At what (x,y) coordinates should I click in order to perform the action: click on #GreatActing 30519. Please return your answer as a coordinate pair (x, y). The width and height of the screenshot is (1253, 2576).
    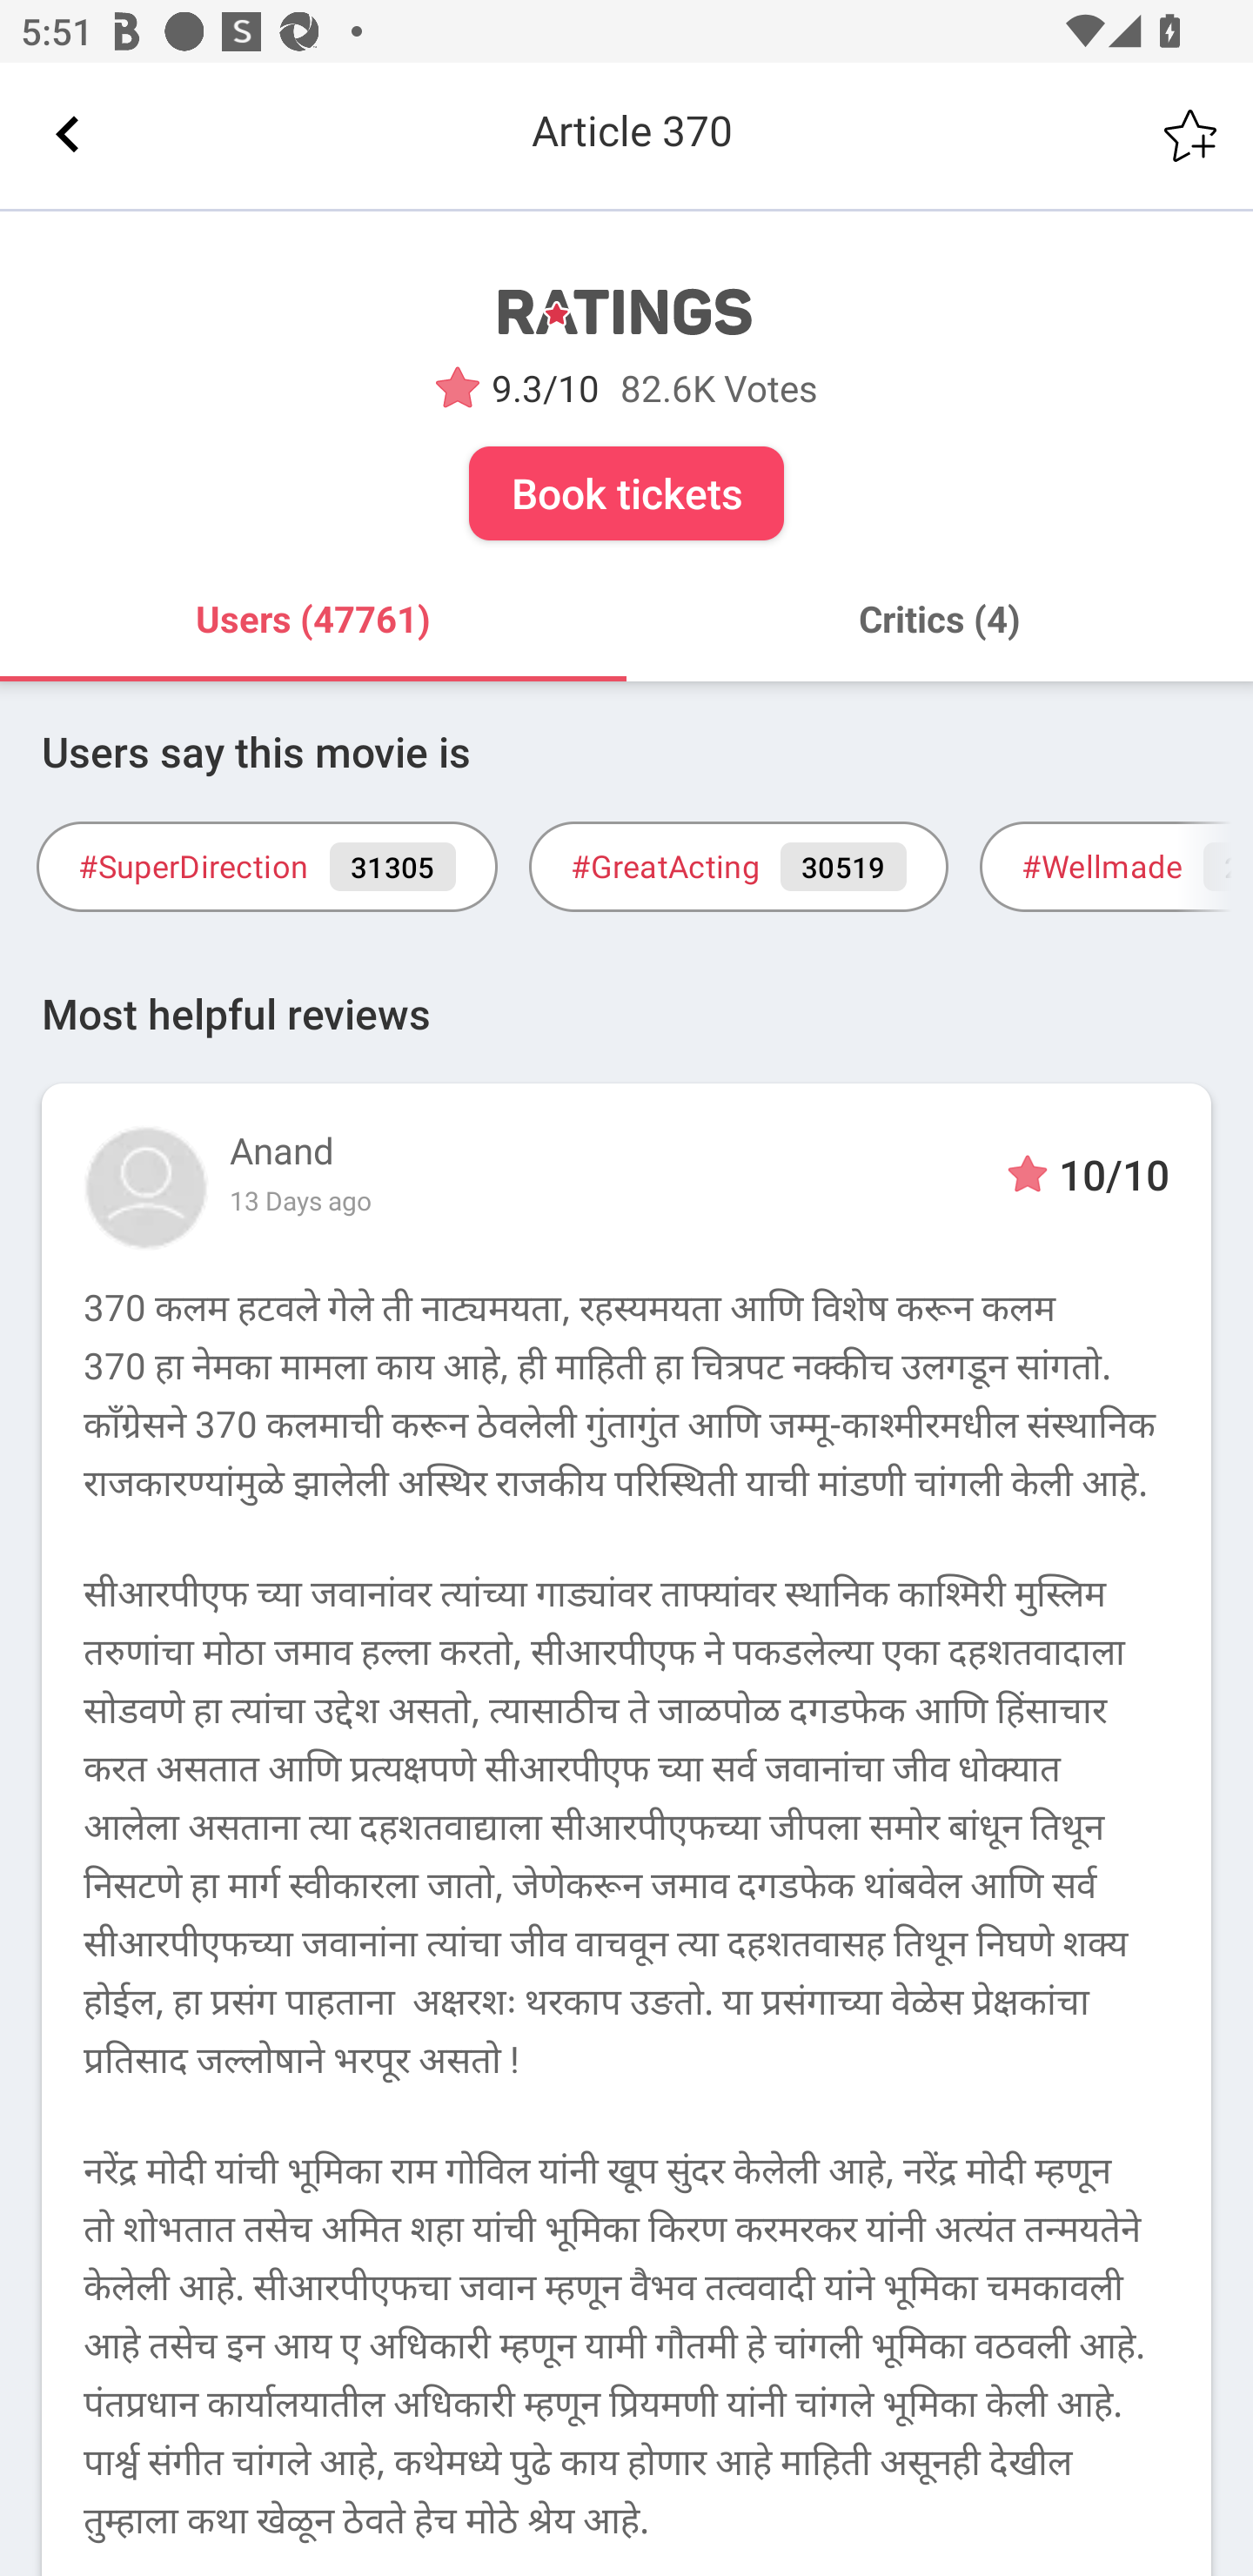
    Looking at the image, I should click on (738, 867).